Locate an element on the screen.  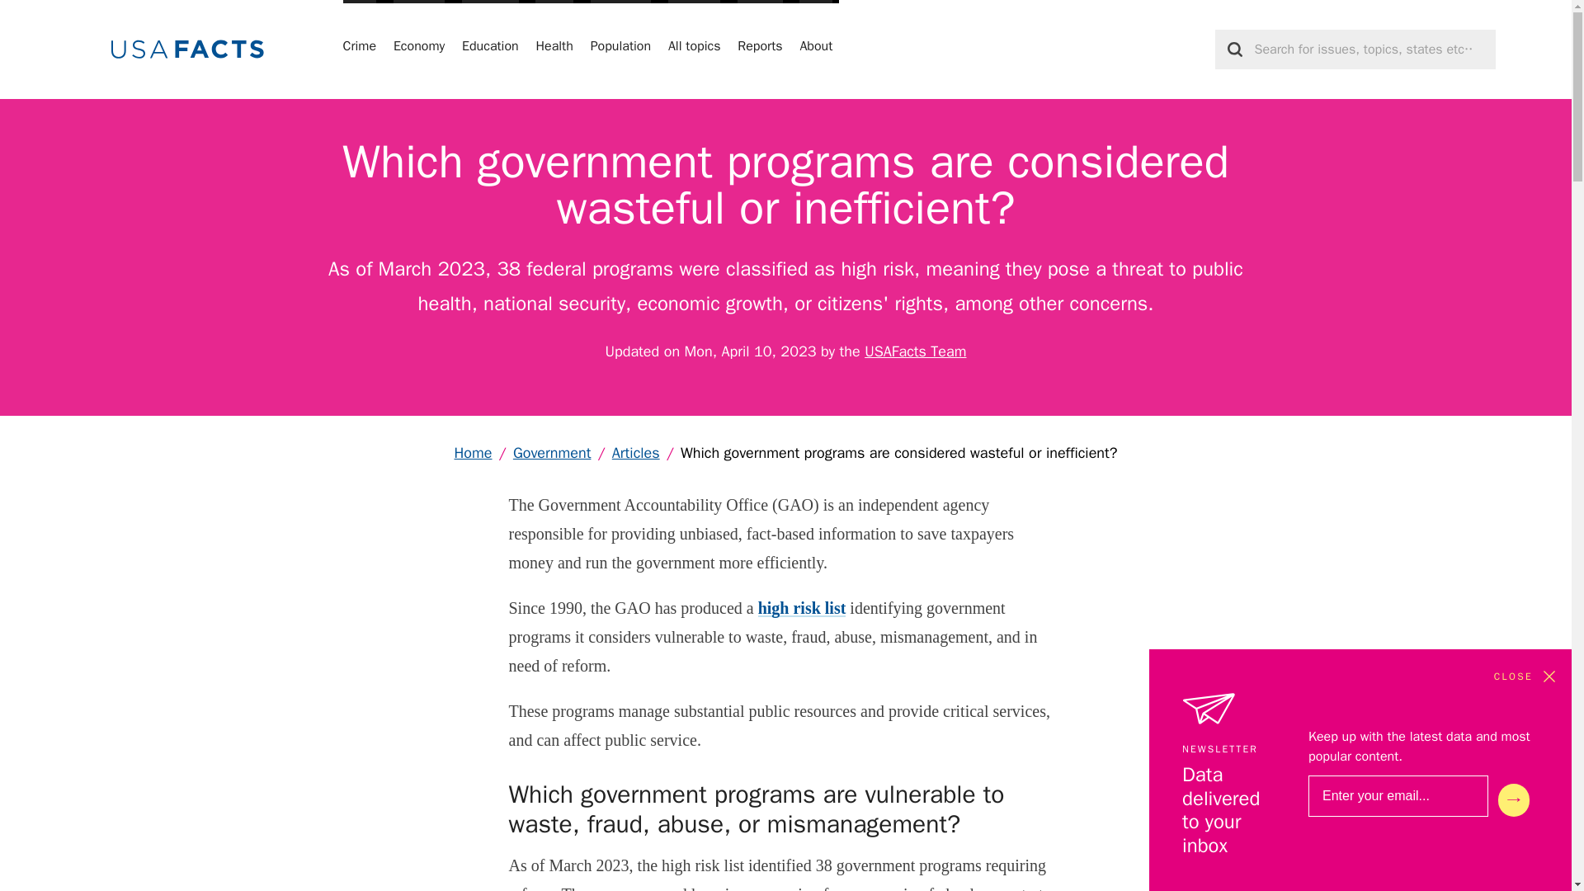
Education is located at coordinates (490, 49).